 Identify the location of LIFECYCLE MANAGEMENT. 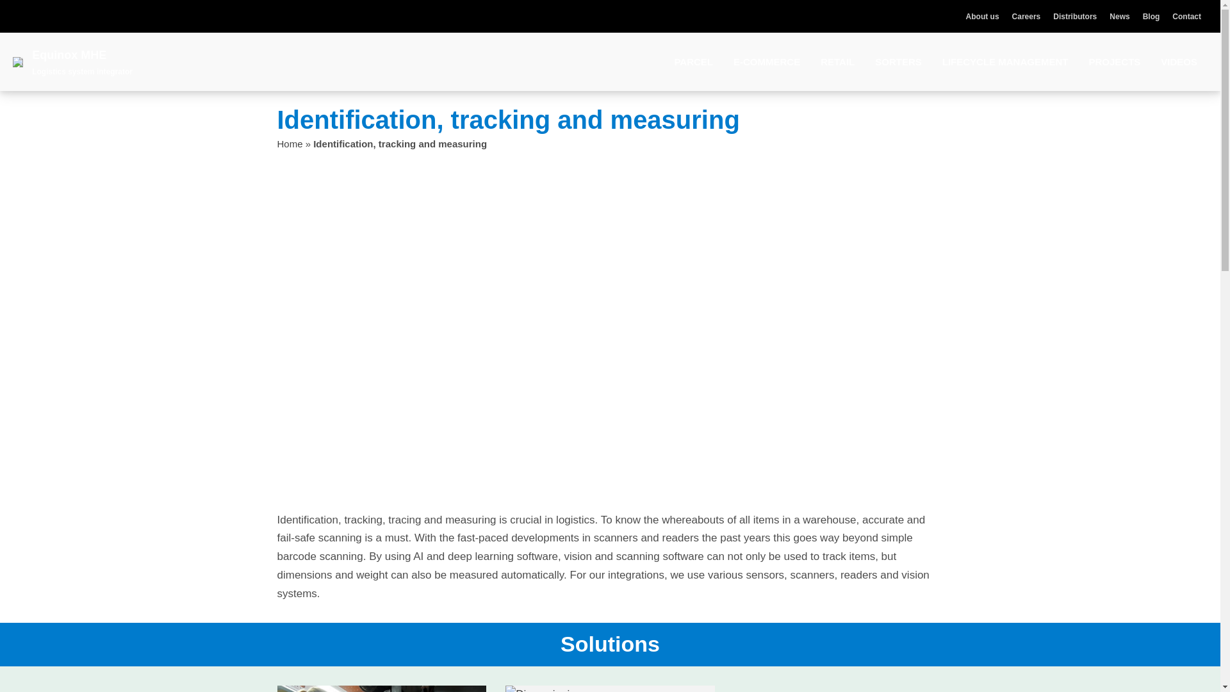
(1006, 62).